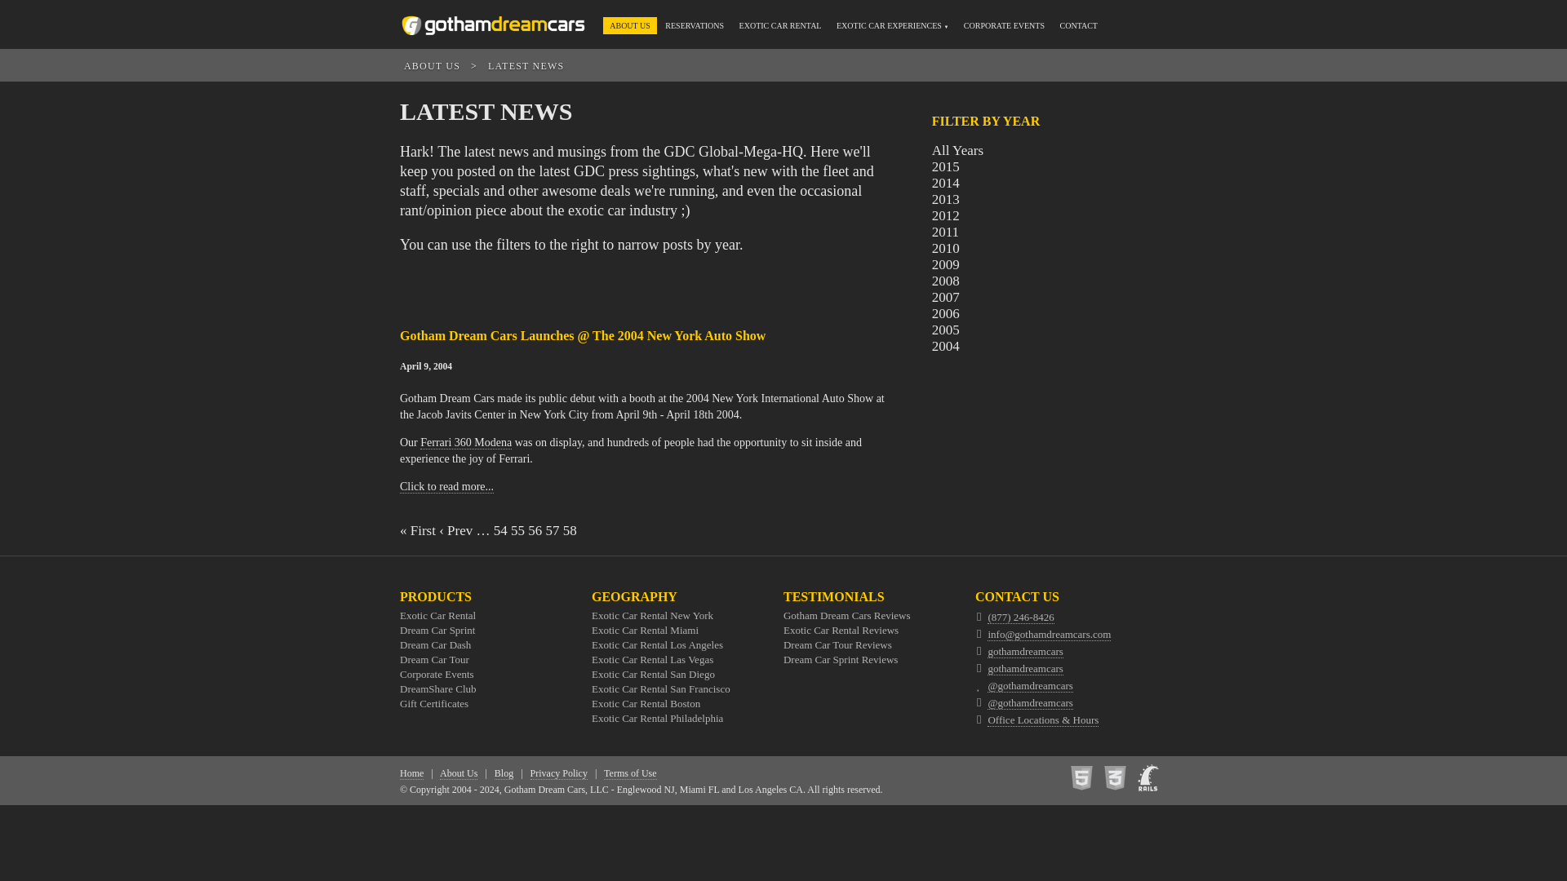 This screenshot has width=1567, height=881. I want to click on 54, so click(500, 530).